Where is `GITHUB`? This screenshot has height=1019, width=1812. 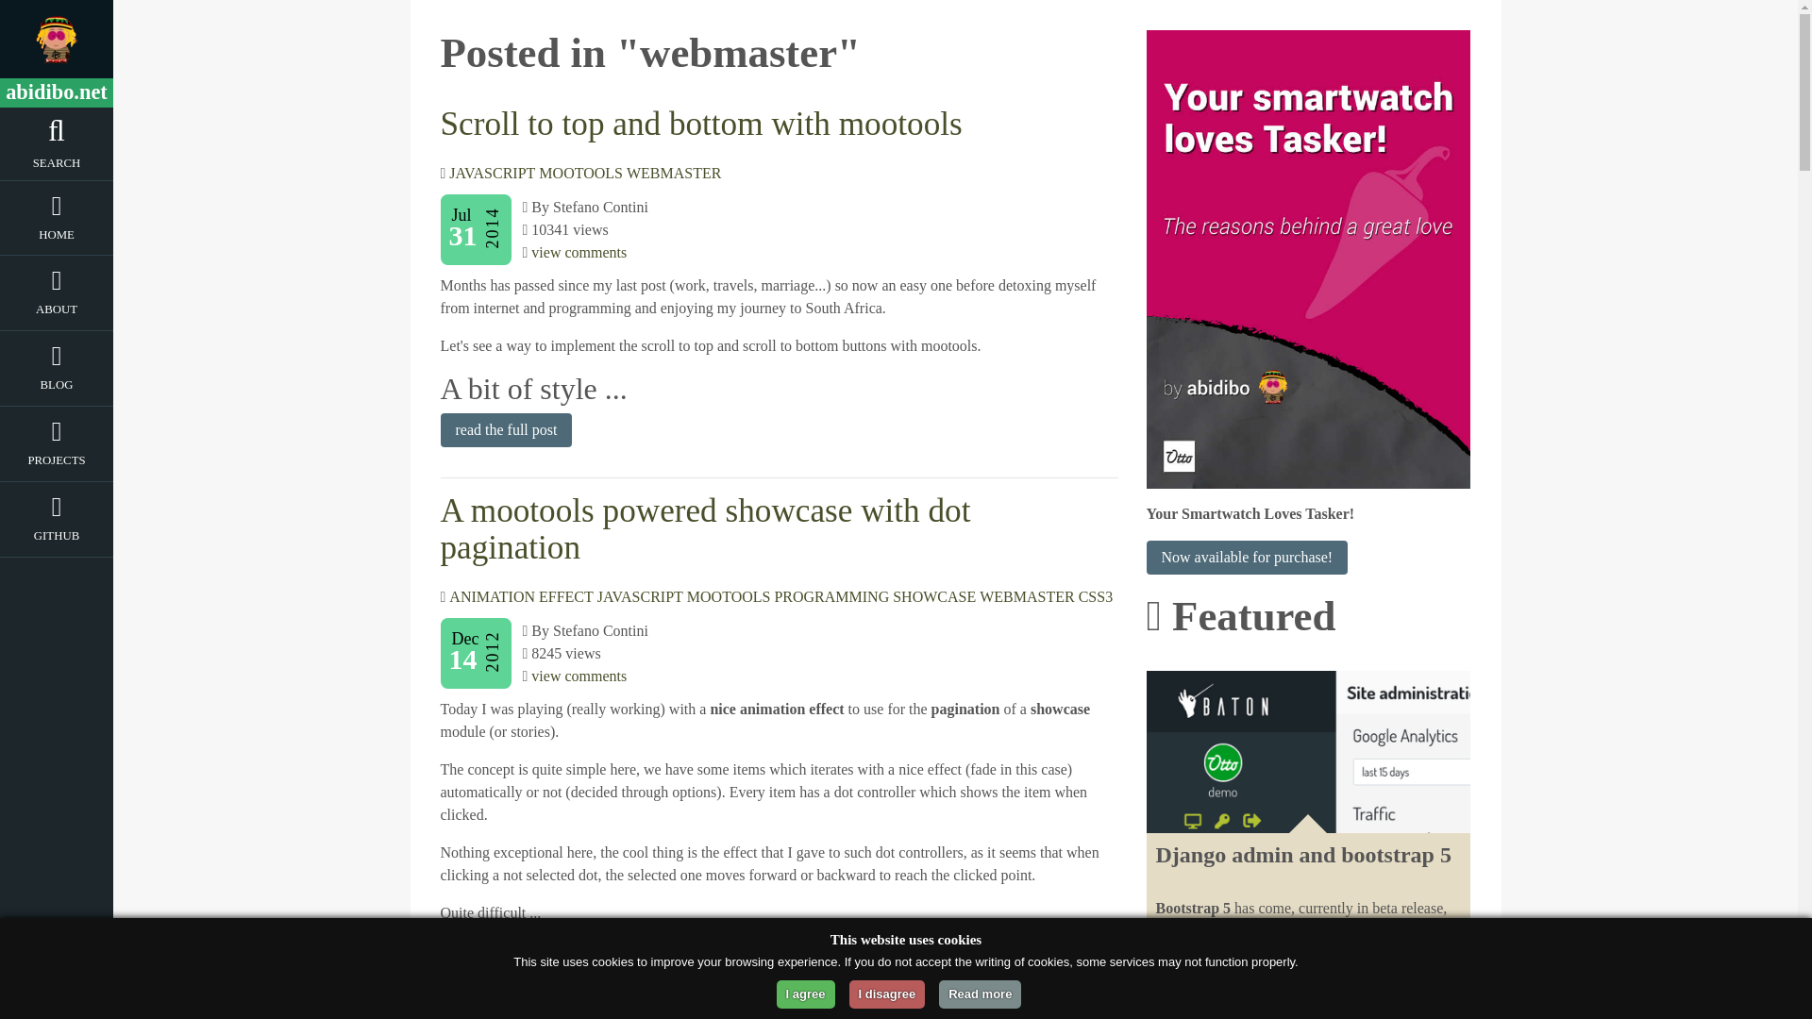
GITHUB is located at coordinates (57, 540).